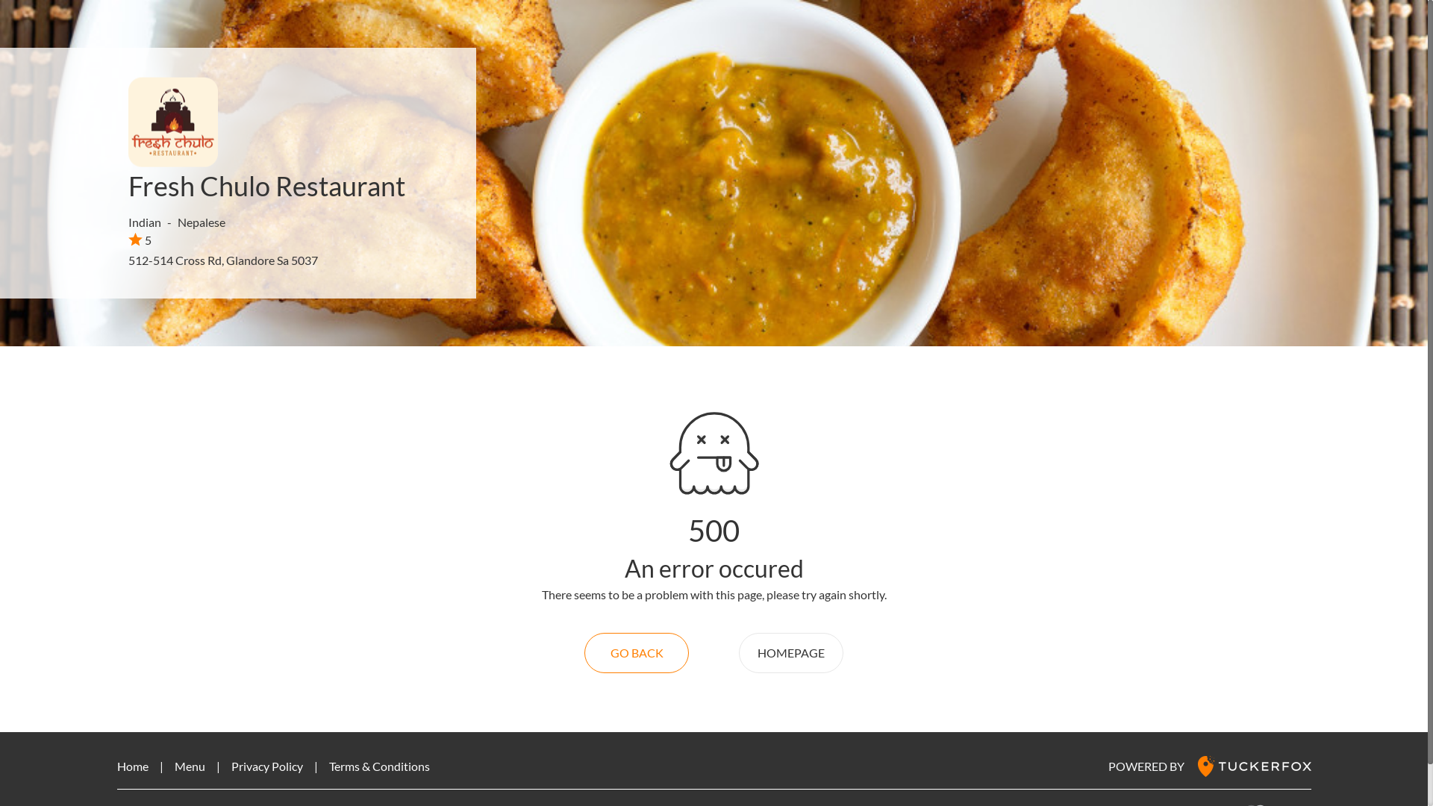  I want to click on Menu, so click(190, 766).